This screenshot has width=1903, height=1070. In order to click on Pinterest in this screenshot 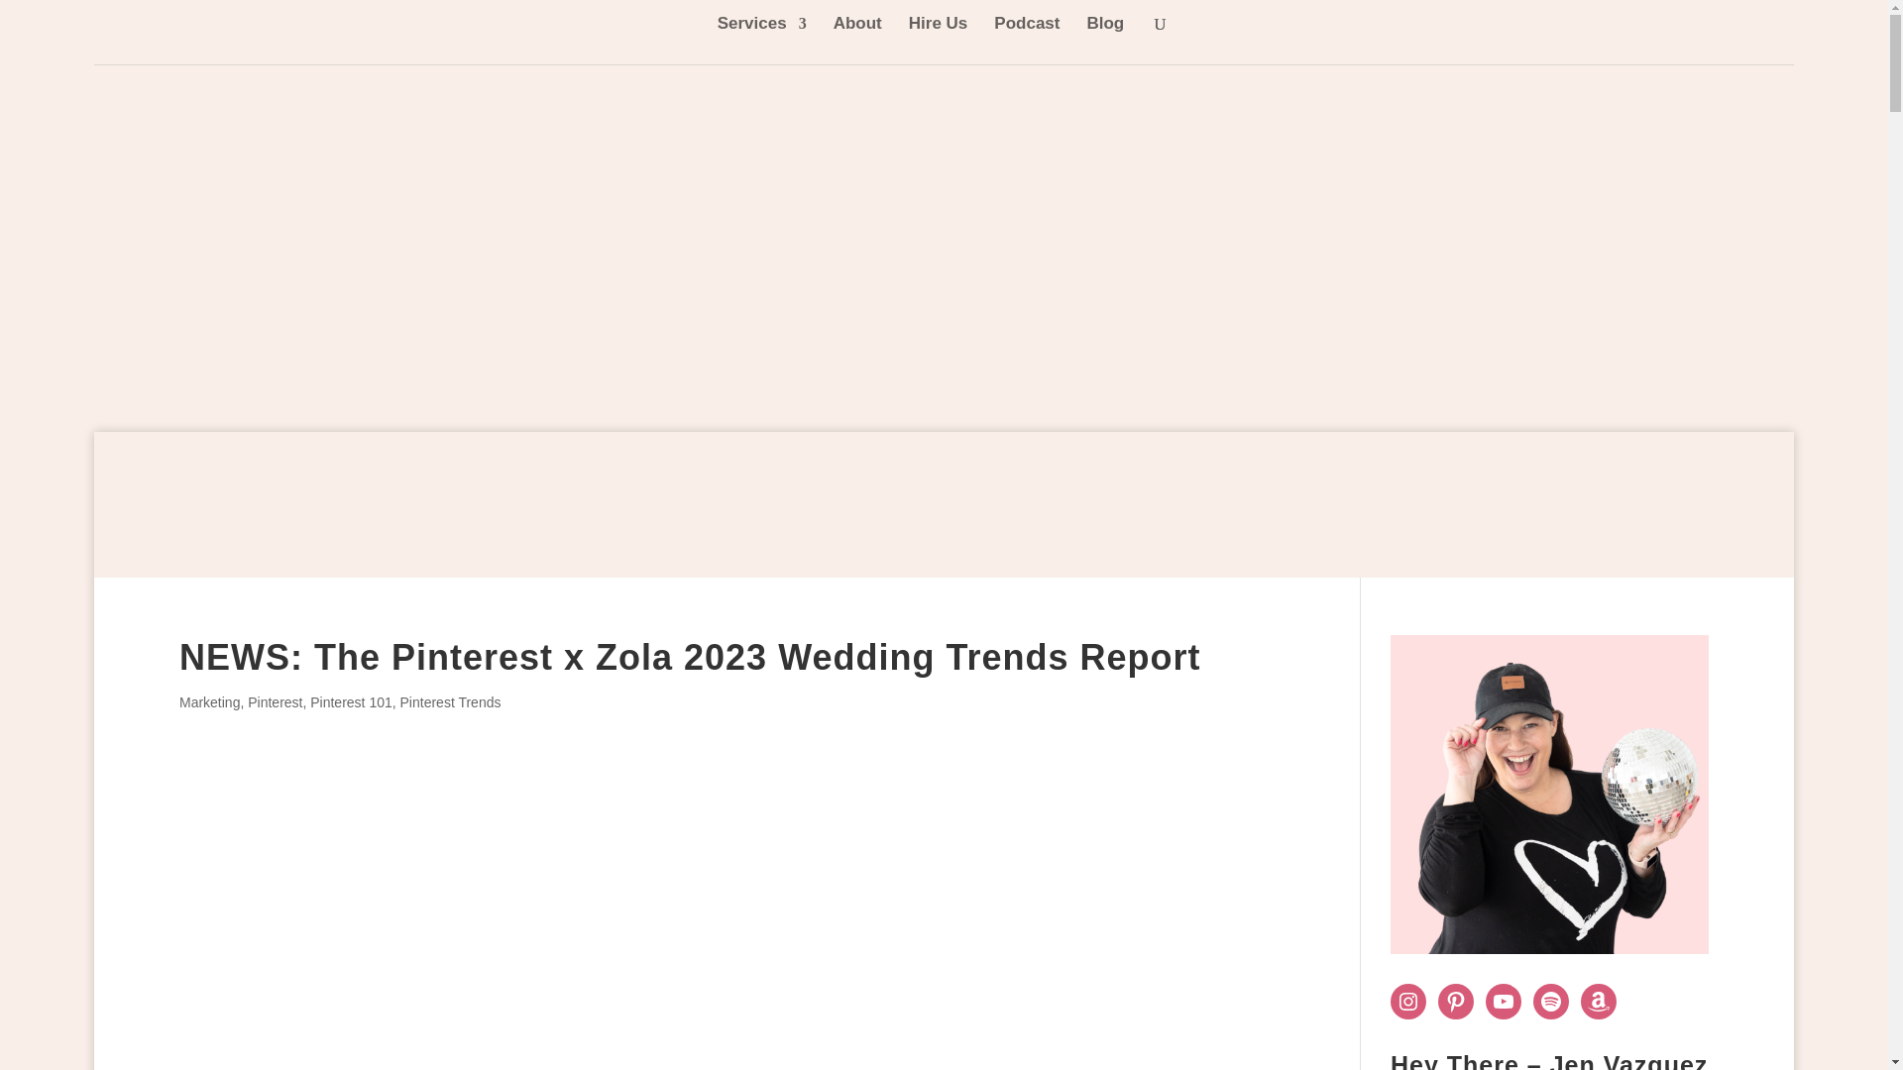, I will do `click(275, 701)`.